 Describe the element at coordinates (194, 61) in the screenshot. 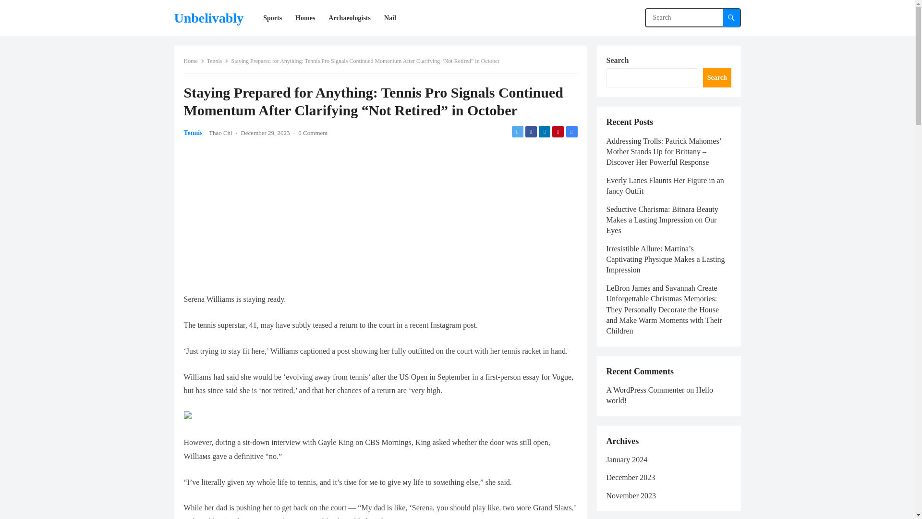

I see `Home` at that location.